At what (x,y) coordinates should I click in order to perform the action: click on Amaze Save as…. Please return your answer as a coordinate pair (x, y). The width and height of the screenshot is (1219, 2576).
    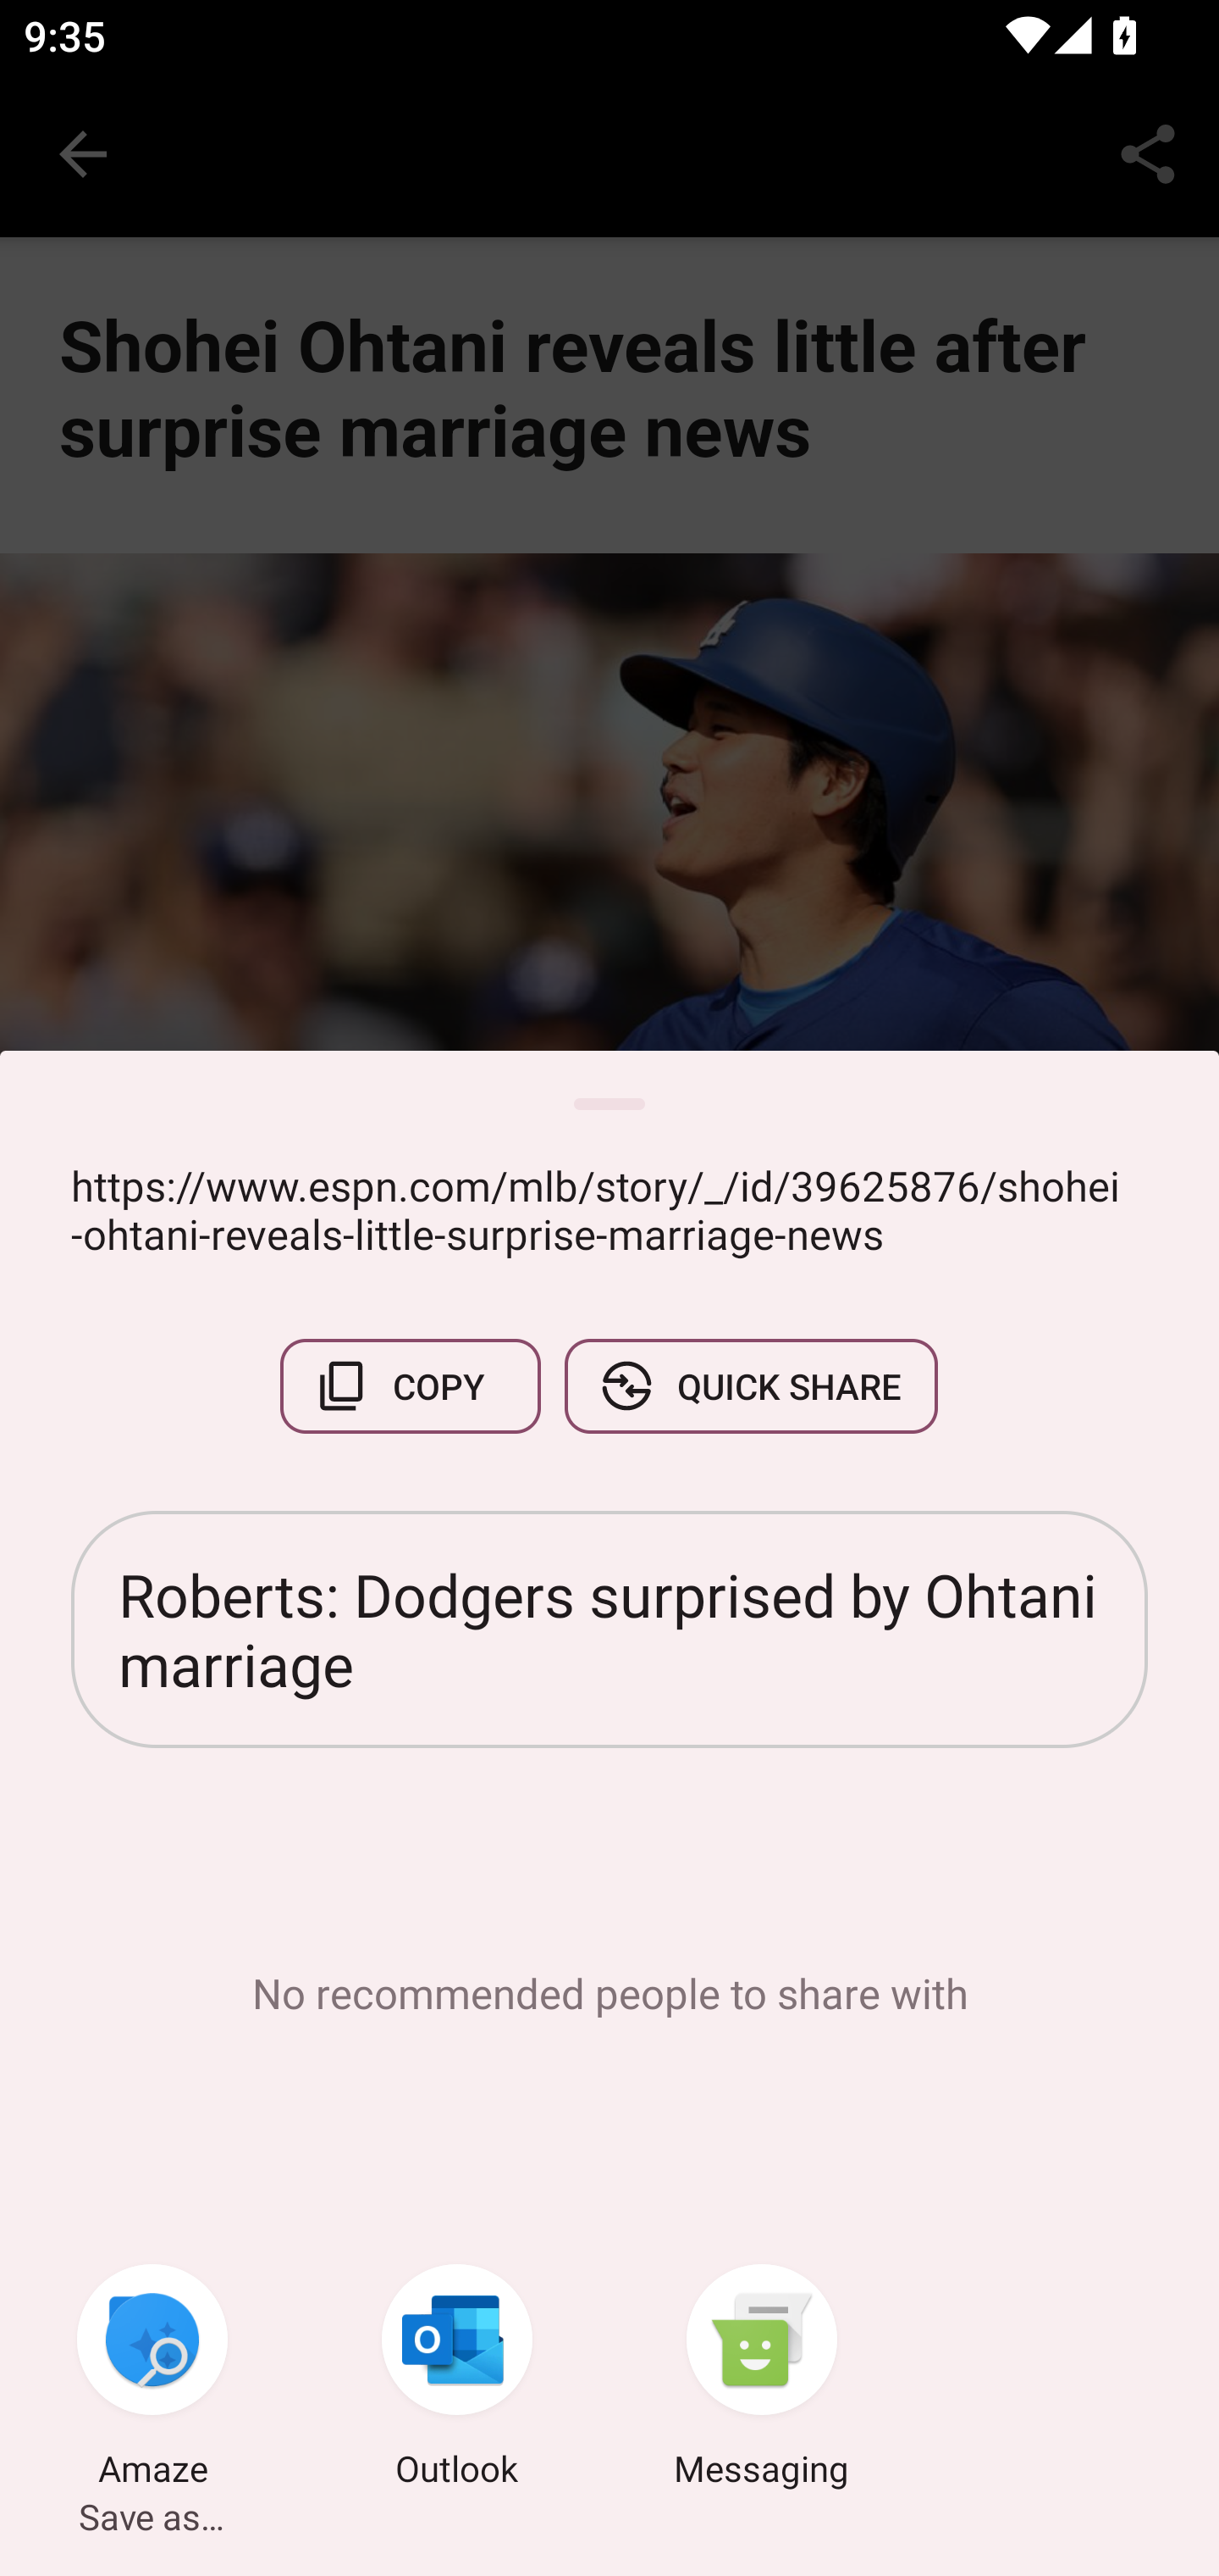
    Looking at the image, I should click on (152, 2379).